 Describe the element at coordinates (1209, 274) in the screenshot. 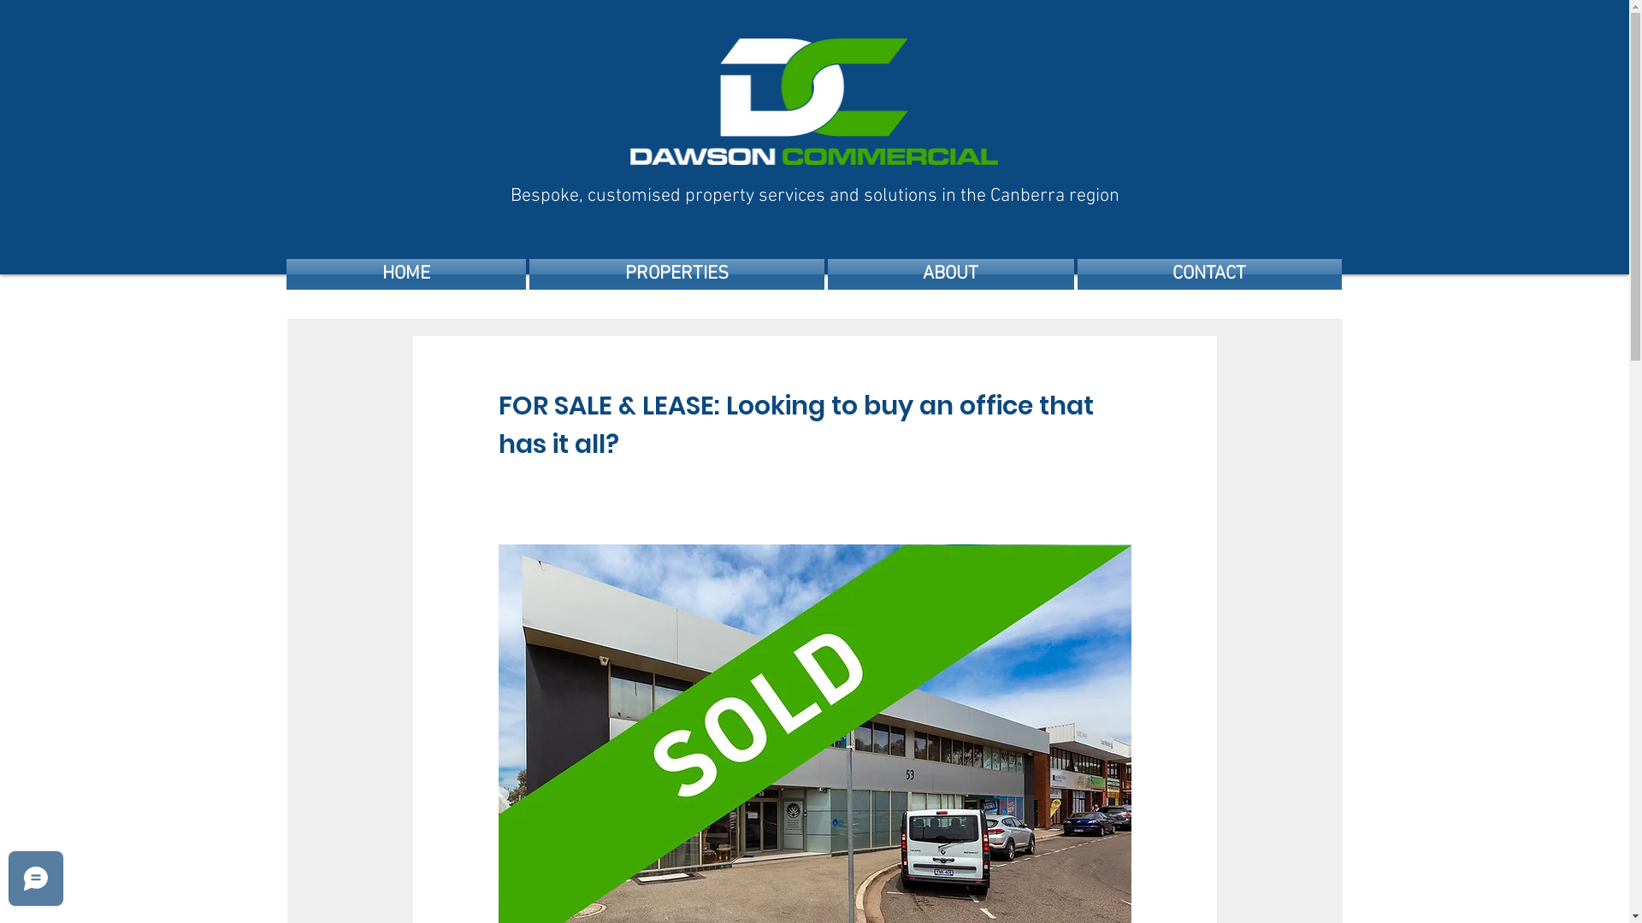

I see `CONTACT` at that location.